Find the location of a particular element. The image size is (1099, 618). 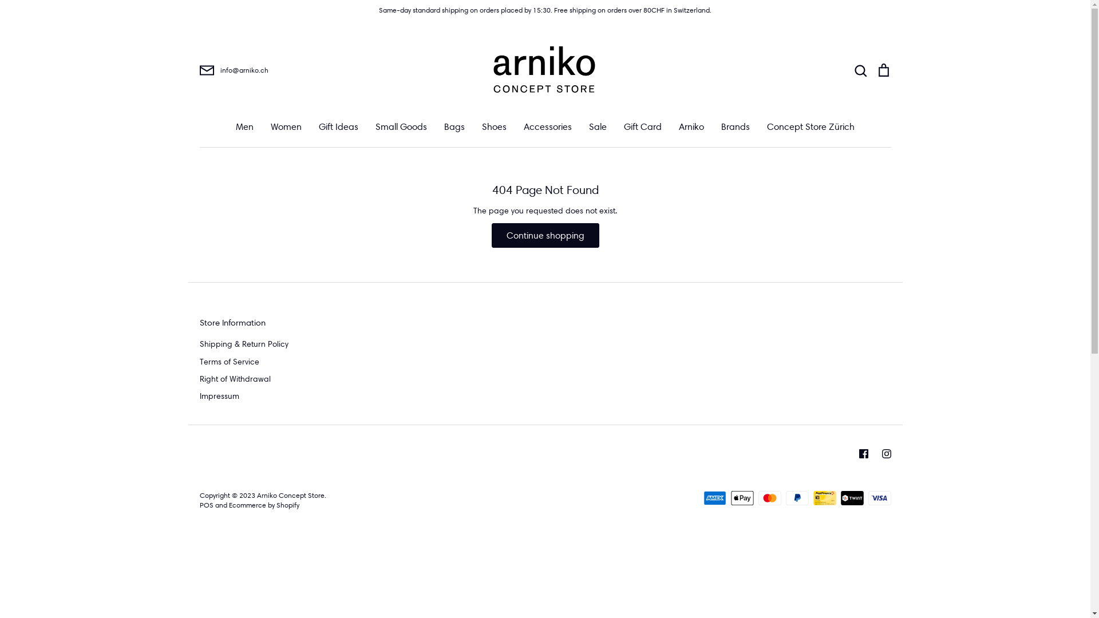

Terms of Service is located at coordinates (229, 362).